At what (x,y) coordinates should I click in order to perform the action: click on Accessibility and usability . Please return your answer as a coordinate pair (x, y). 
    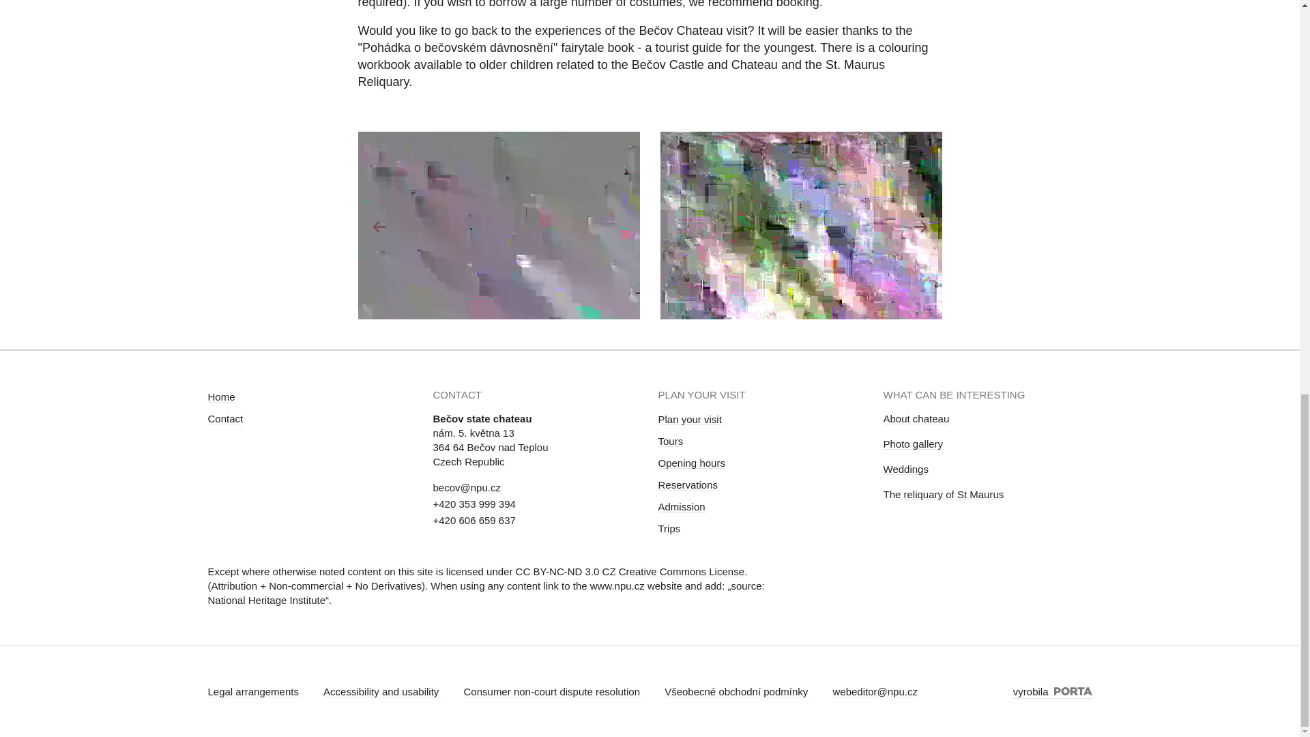
    Looking at the image, I should click on (382, 691).